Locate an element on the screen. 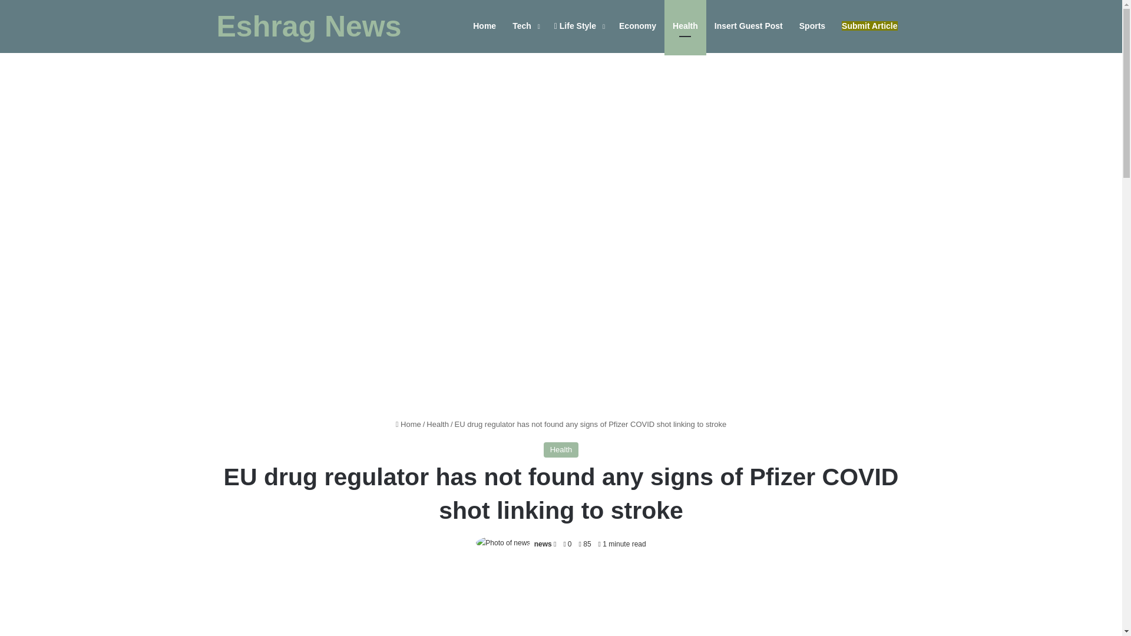  news is located at coordinates (543, 544).